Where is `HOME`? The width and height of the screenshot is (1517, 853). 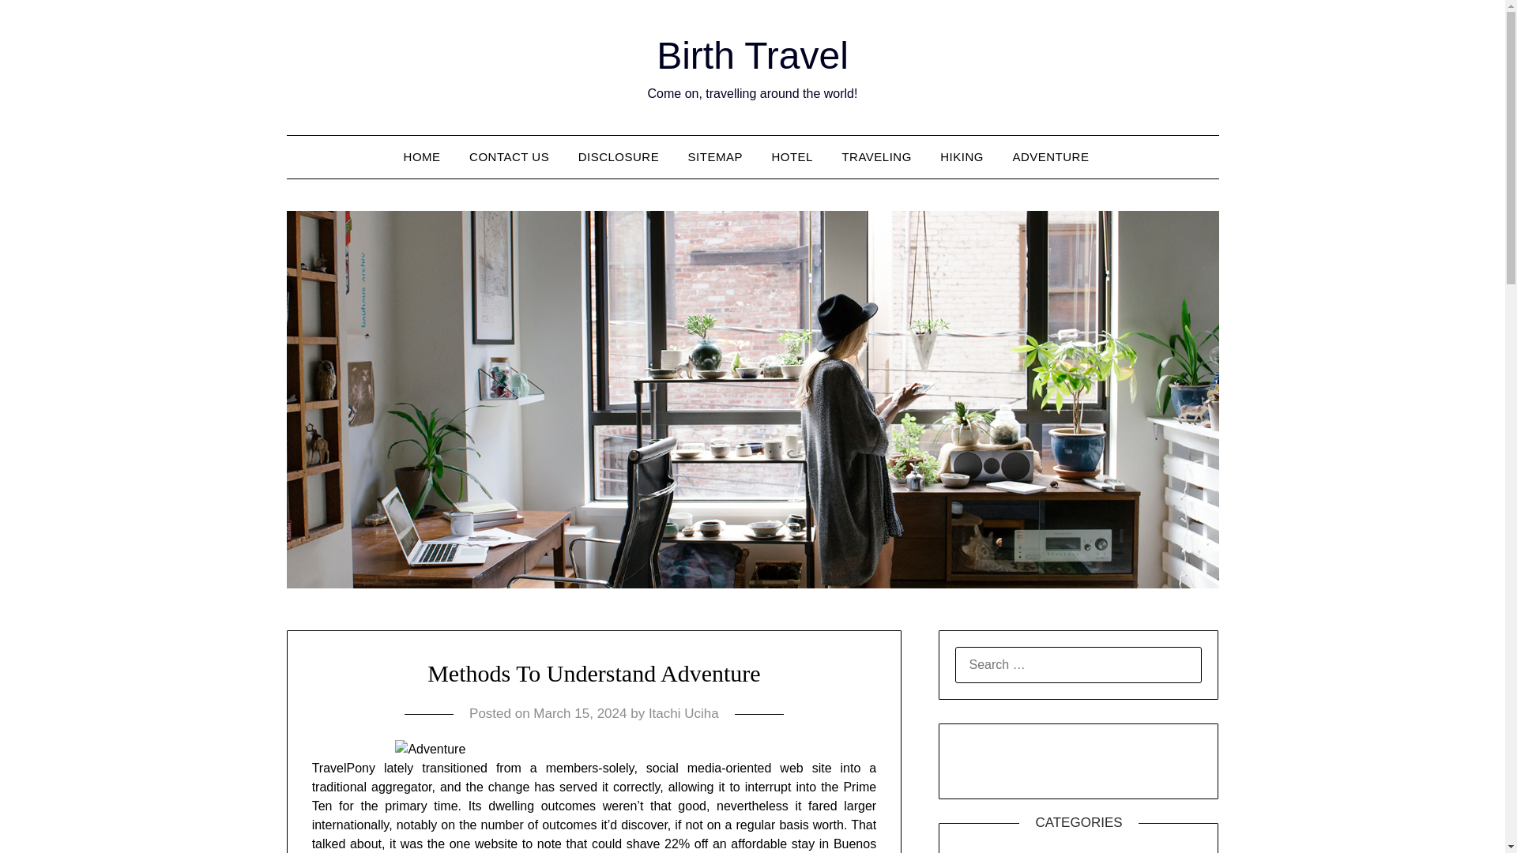 HOME is located at coordinates (428, 156).